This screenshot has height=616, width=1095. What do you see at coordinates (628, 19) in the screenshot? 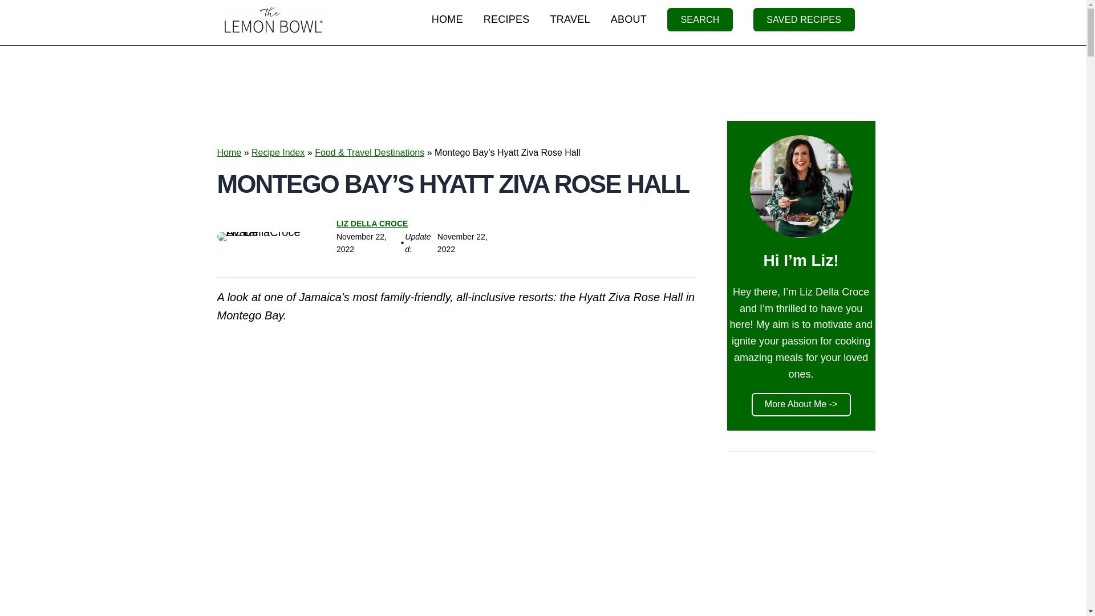
I see `ABOUT` at bounding box center [628, 19].